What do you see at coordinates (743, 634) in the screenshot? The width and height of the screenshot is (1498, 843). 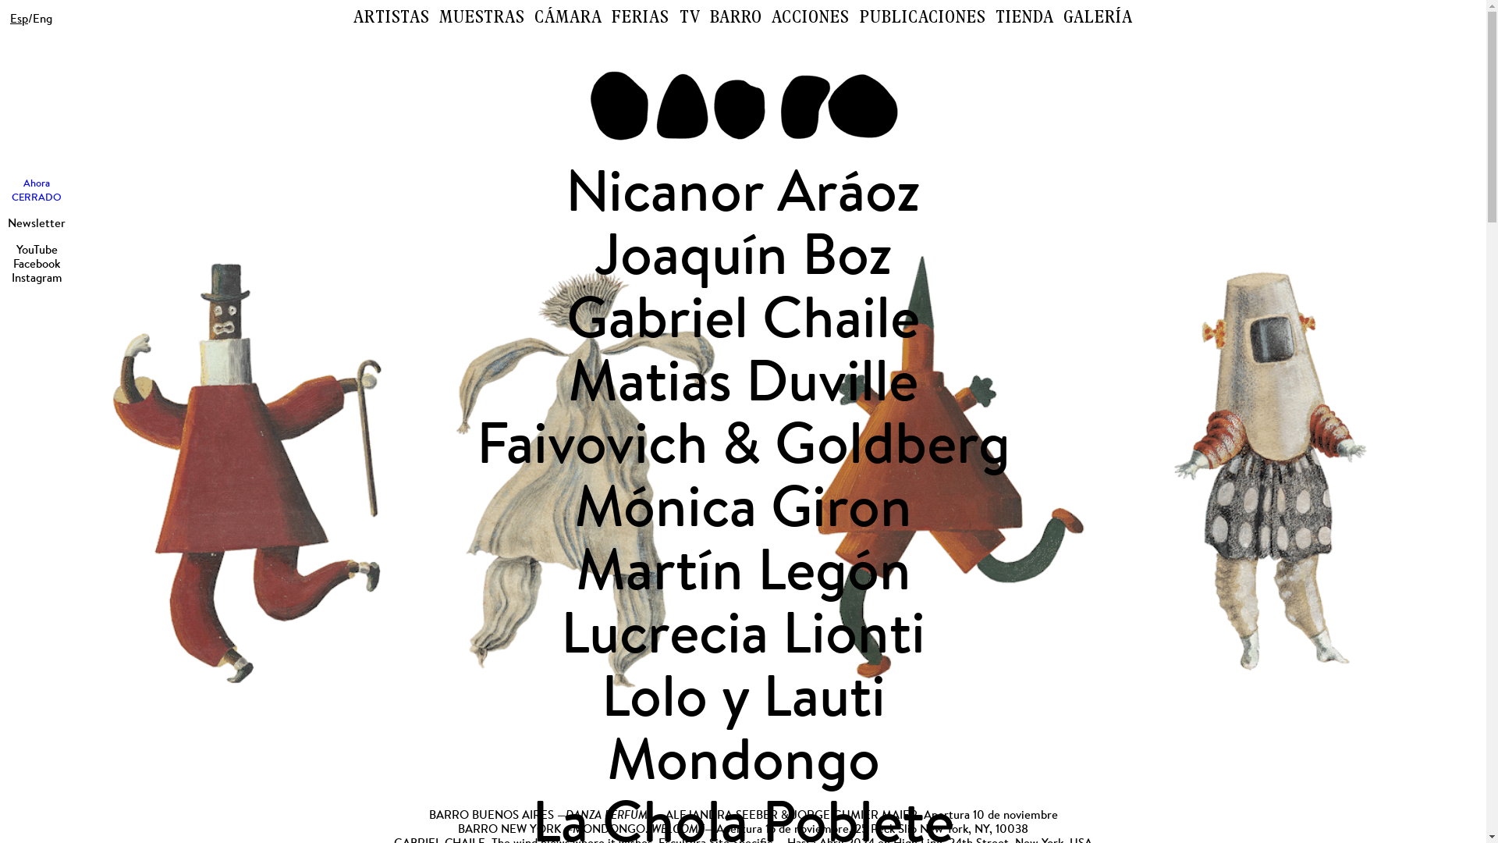 I see `Lucrecia Lionti` at bounding box center [743, 634].